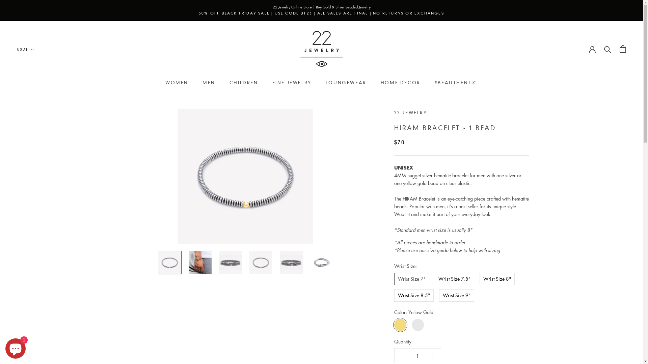  What do you see at coordinates (37, 109) in the screenshot?
I see `PLN` at bounding box center [37, 109].